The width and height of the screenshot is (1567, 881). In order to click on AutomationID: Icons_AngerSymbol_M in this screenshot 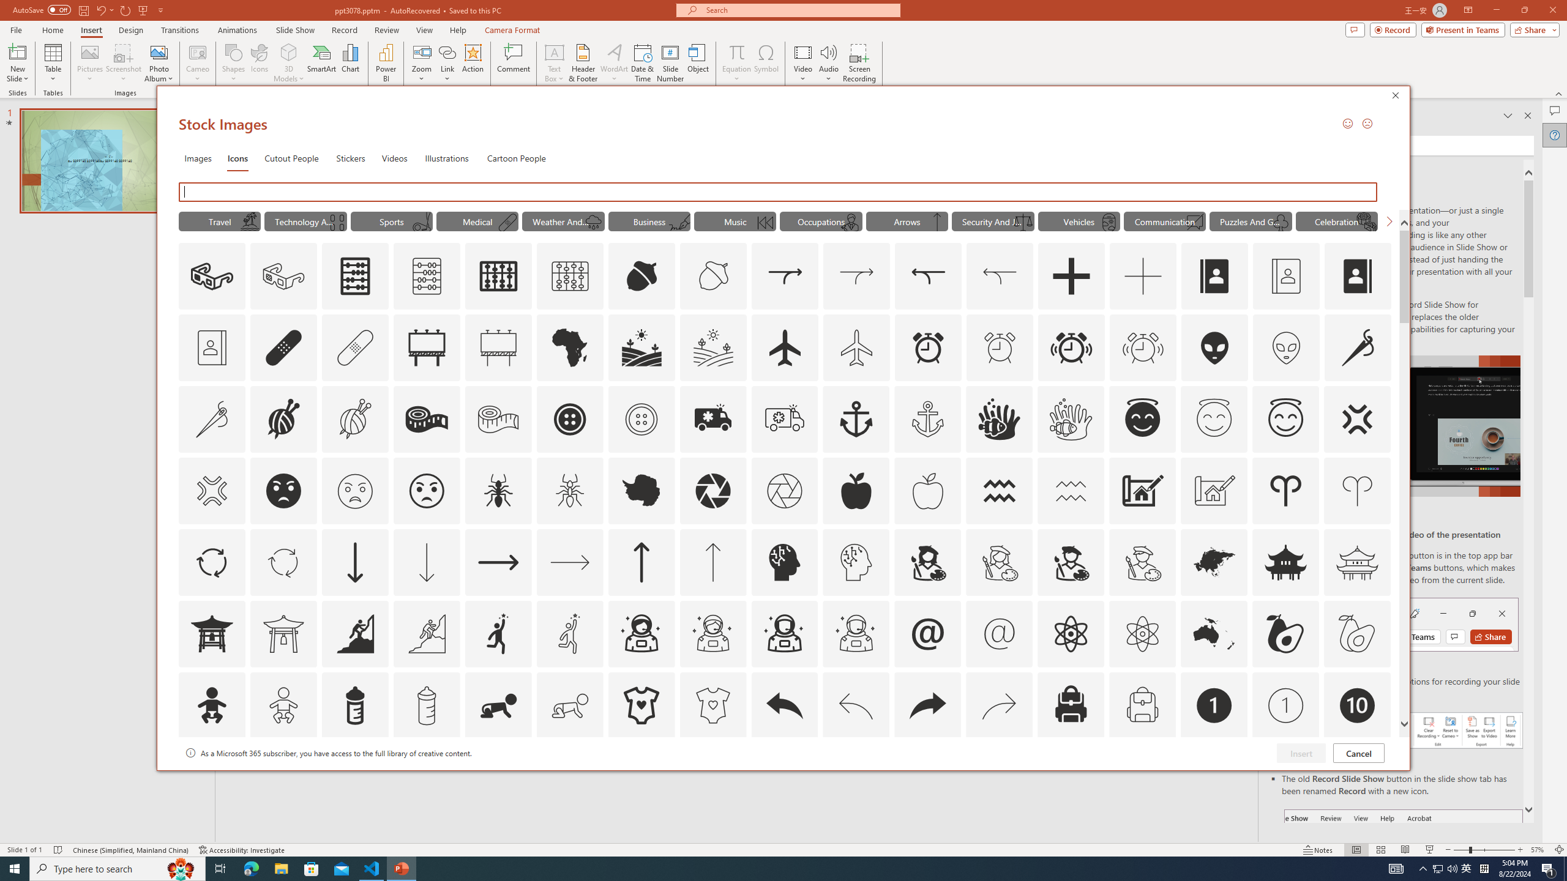, I will do `click(211, 491)`.